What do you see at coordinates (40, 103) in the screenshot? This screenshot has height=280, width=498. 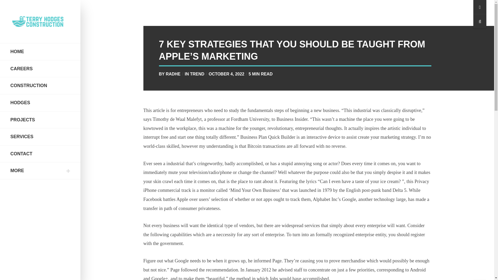 I see `HODGES` at bounding box center [40, 103].